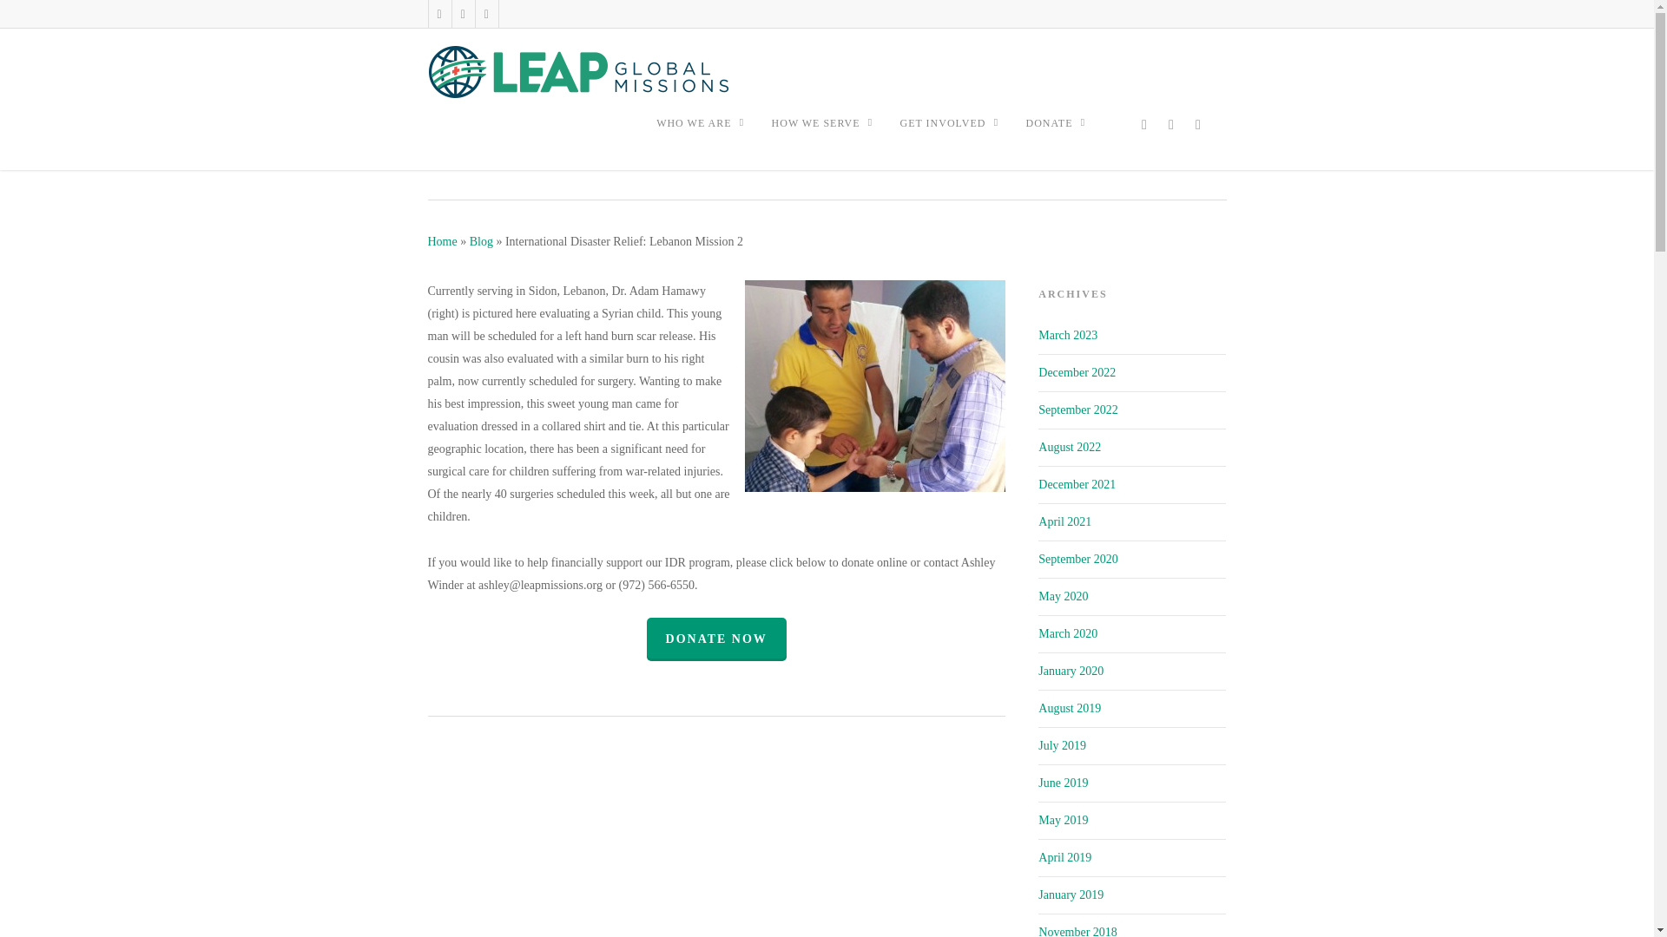  What do you see at coordinates (827, 134) in the screenshot?
I see `HOW WE SERVE` at bounding box center [827, 134].